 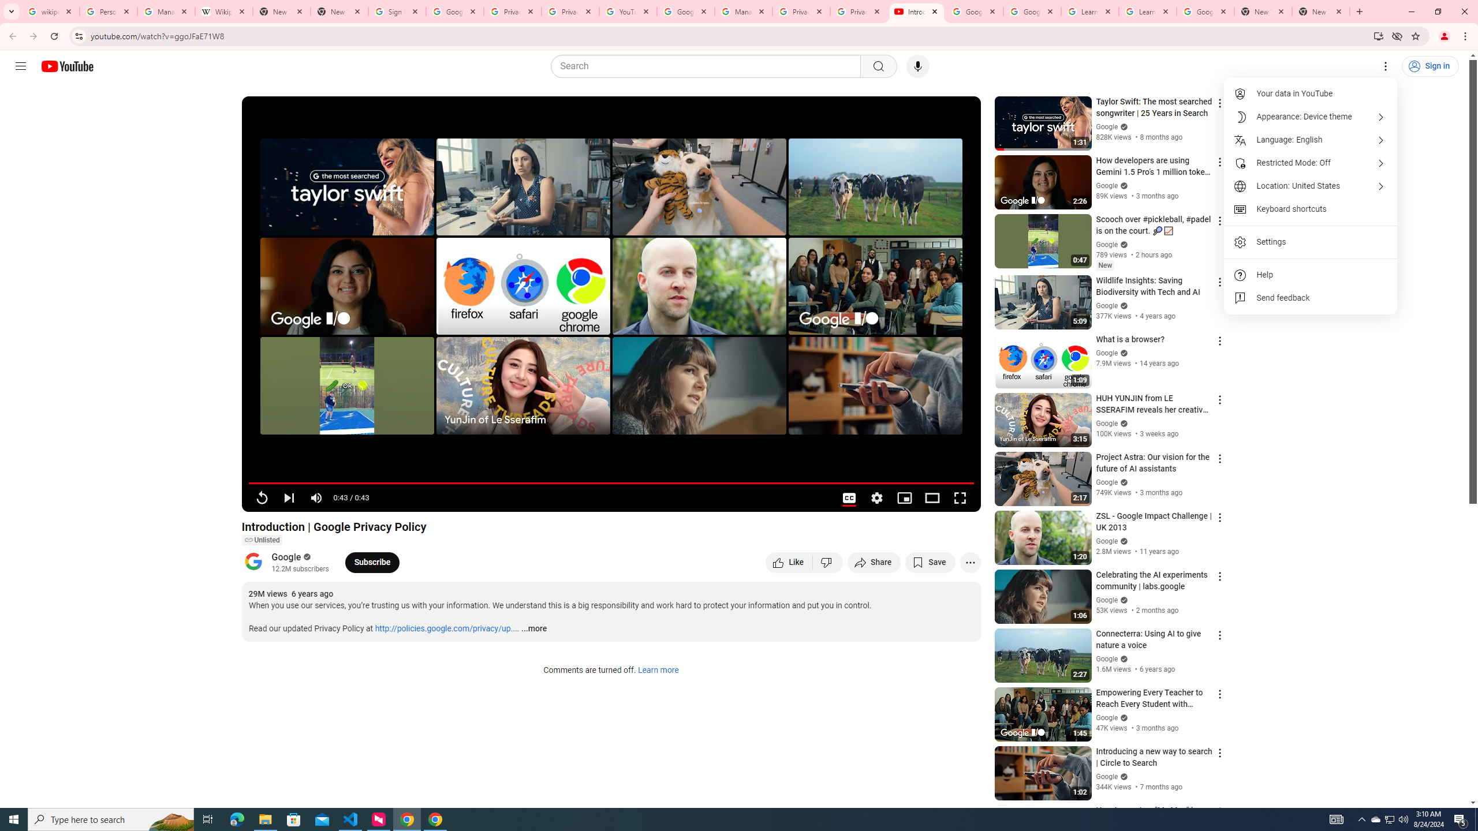 What do you see at coordinates (261, 540) in the screenshot?
I see `Unlisted` at bounding box center [261, 540].